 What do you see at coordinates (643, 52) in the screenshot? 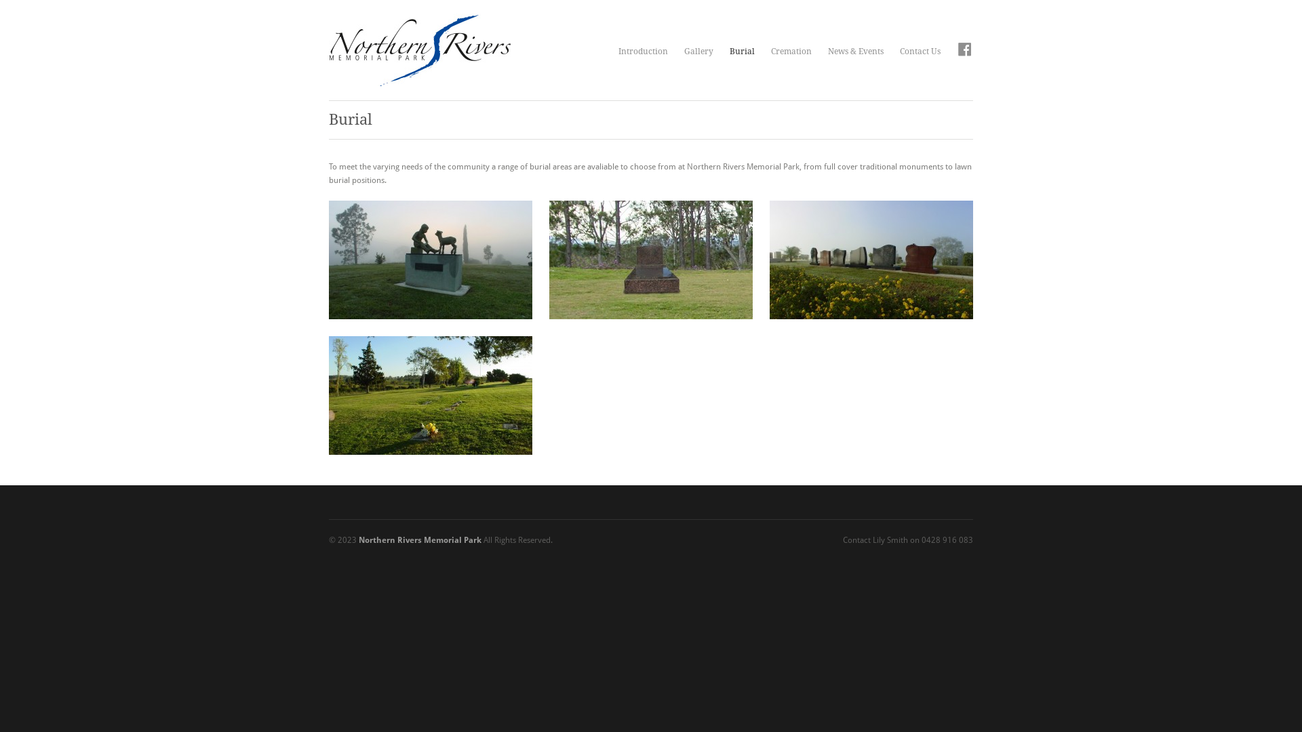
I see `Introduction` at bounding box center [643, 52].